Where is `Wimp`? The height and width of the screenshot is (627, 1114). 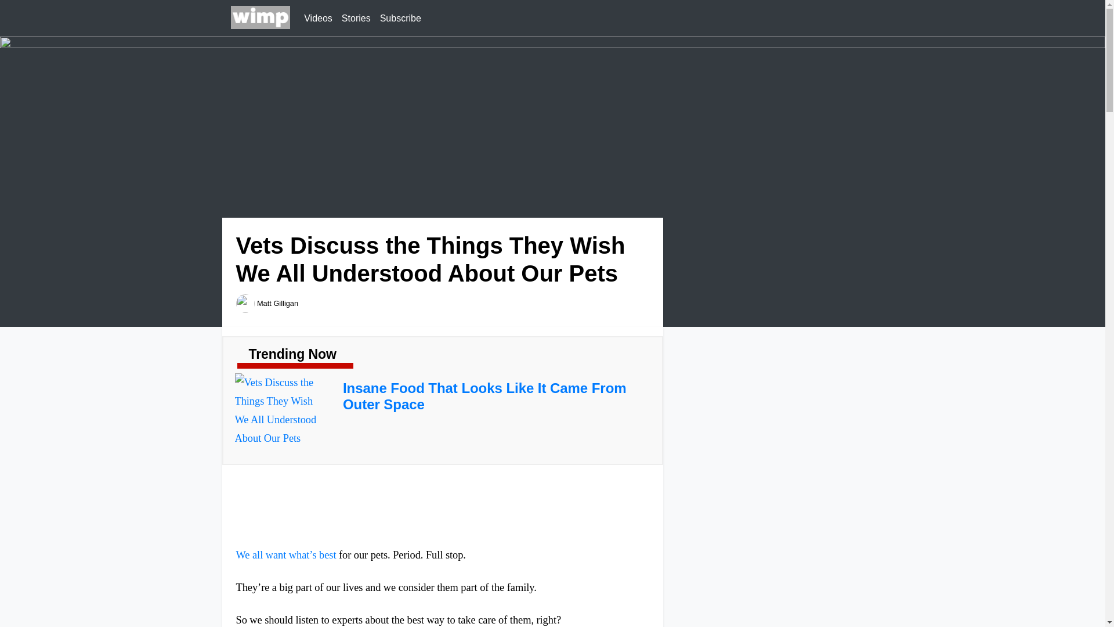
Wimp is located at coordinates (261, 18).